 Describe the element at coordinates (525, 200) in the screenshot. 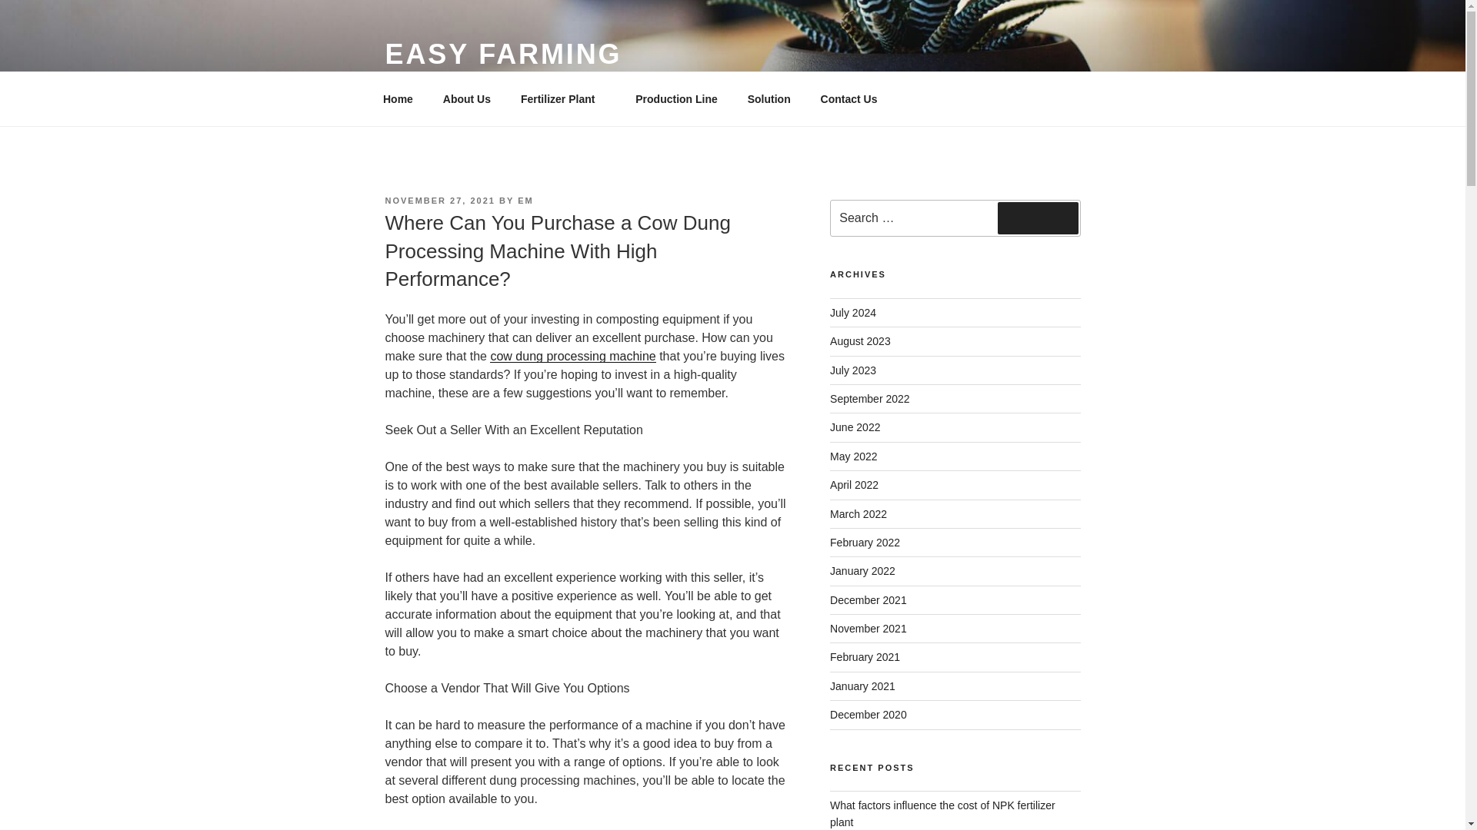

I see `EM` at that location.